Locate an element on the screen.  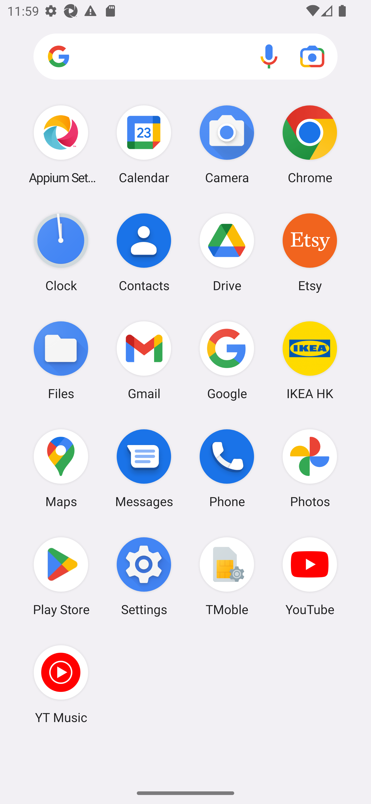
Drive is located at coordinates (227, 252).